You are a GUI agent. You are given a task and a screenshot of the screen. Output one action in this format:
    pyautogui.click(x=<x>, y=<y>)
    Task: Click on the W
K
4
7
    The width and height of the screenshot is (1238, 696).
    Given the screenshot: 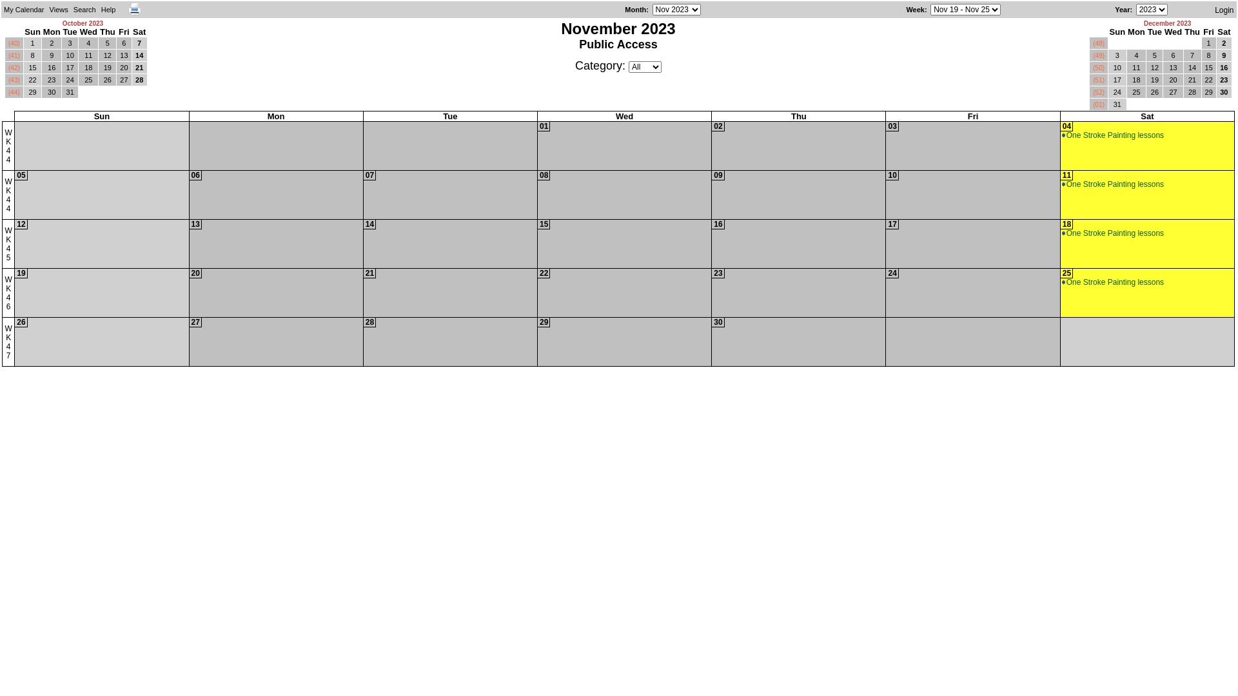 What is the action you would take?
    pyautogui.click(x=8, y=342)
    